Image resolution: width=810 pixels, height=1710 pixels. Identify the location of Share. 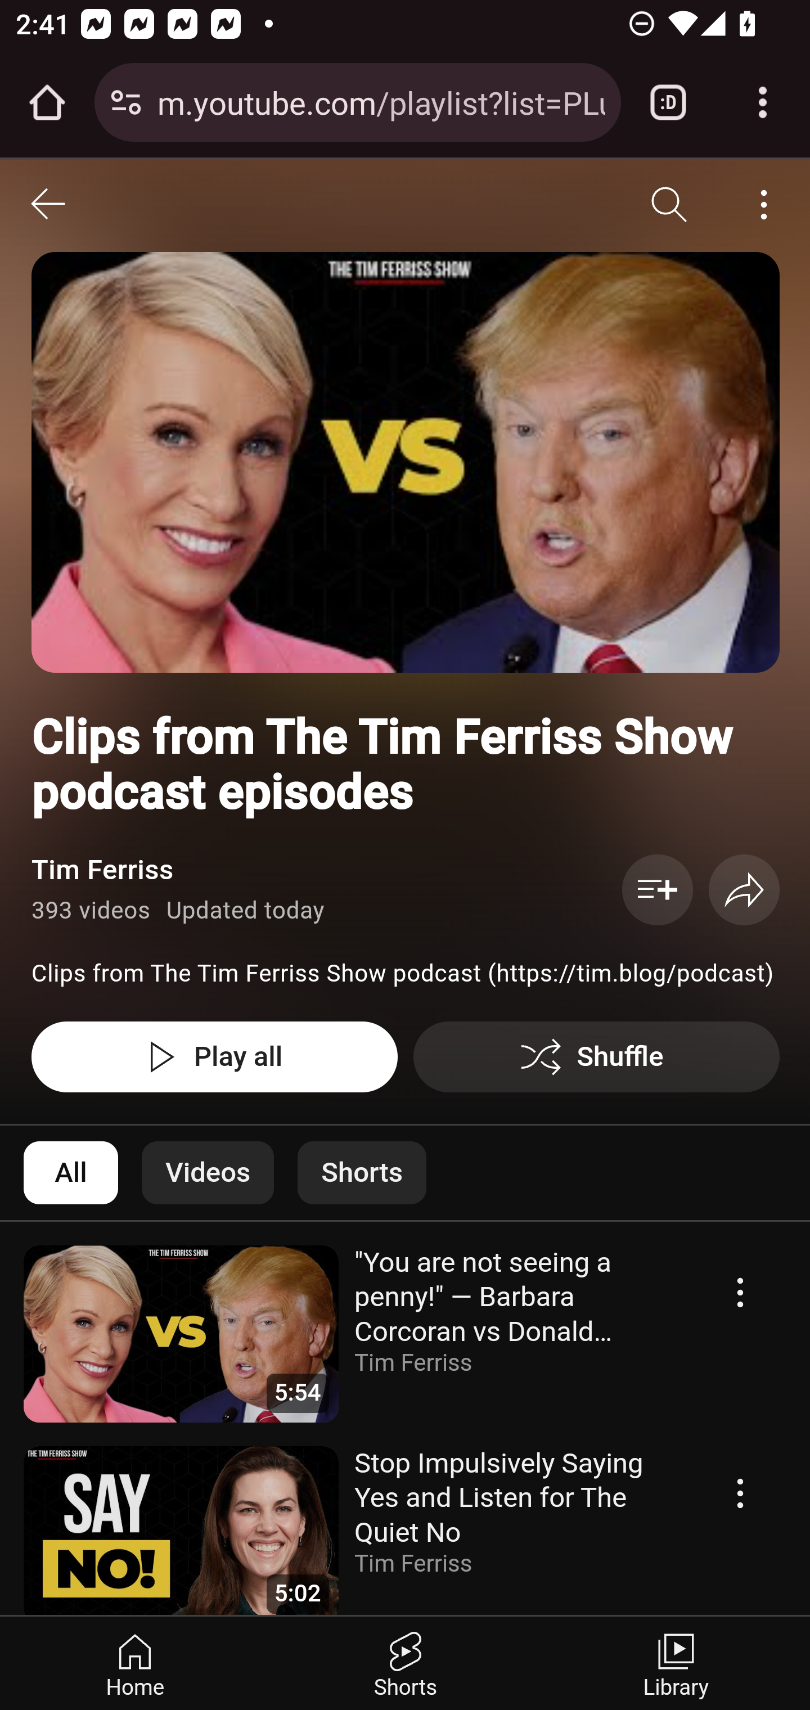
(745, 889).